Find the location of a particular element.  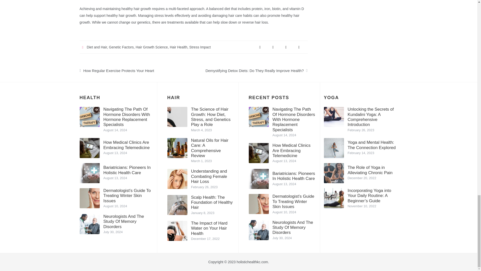

Stress Impact is located at coordinates (200, 47).